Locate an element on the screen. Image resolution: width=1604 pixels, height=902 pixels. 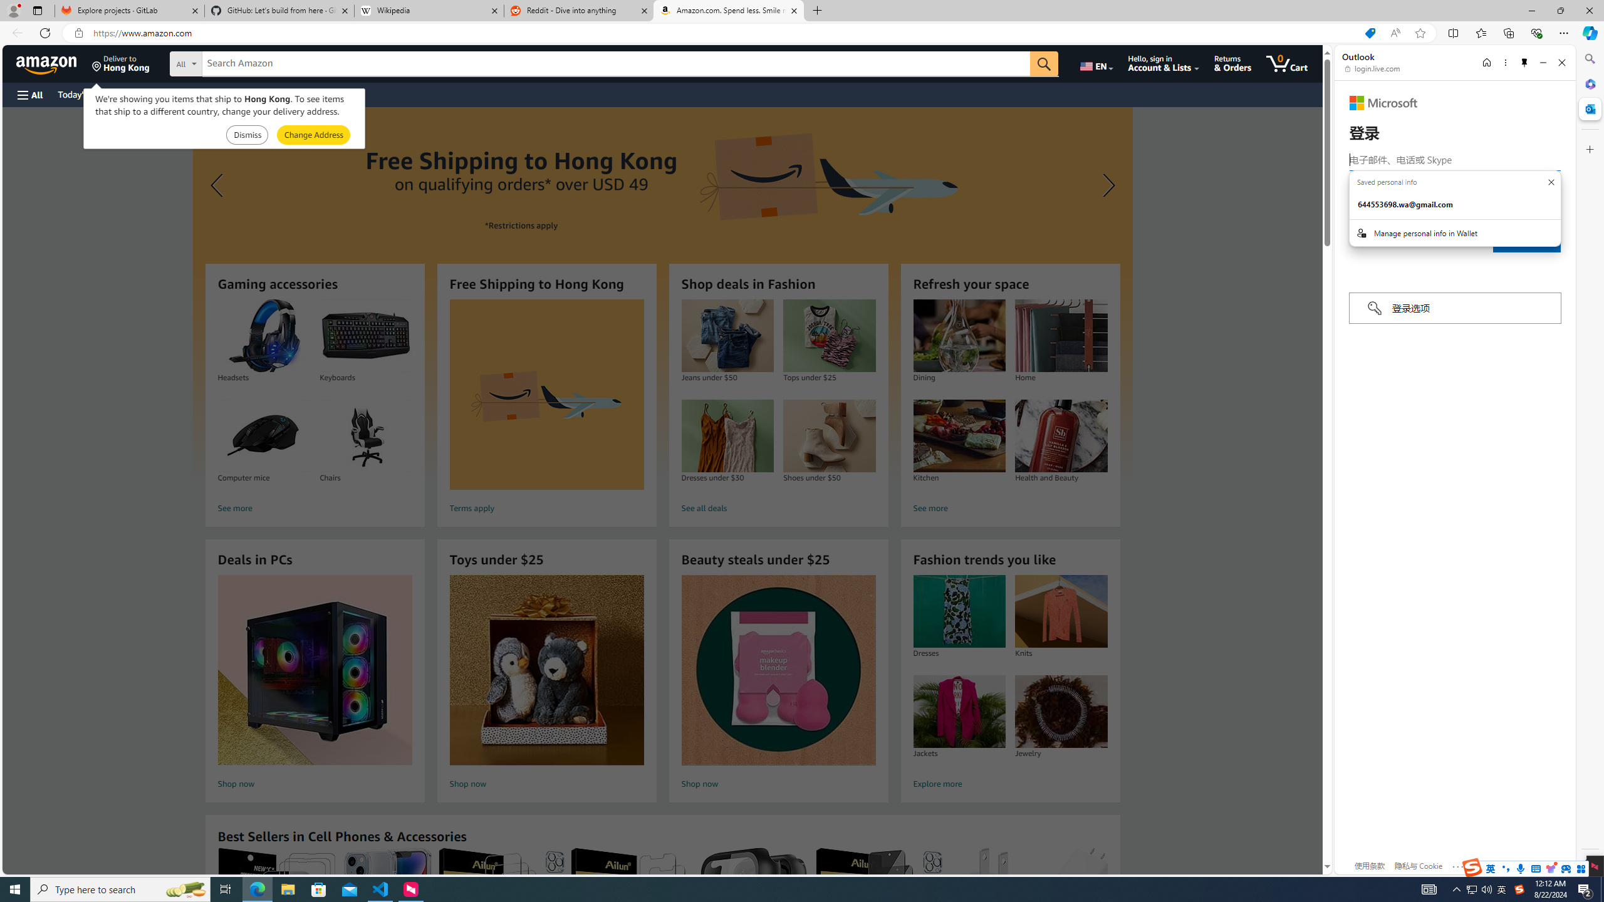
Jewelry is located at coordinates (1061, 712).